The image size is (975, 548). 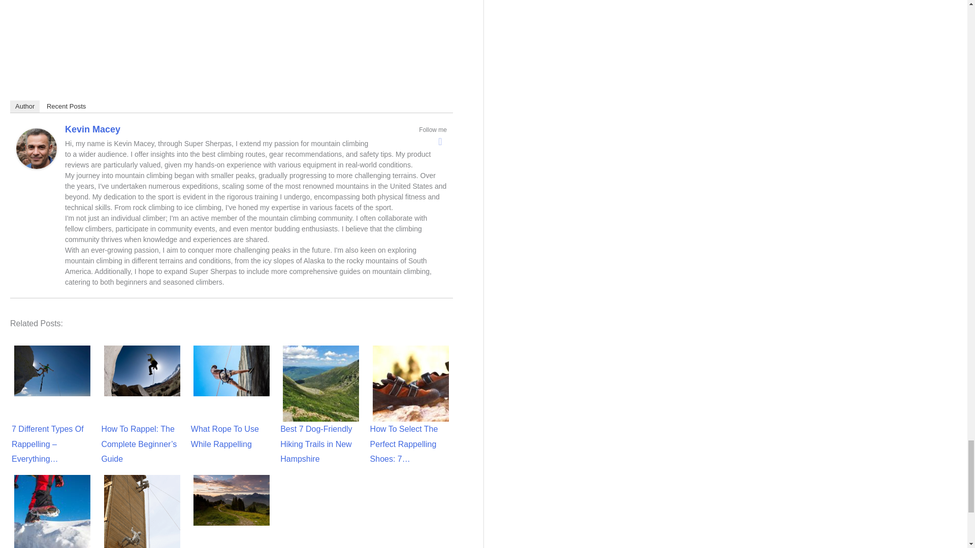 What do you see at coordinates (37, 148) in the screenshot?
I see `Kevin Macey` at bounding box center [37, 148].